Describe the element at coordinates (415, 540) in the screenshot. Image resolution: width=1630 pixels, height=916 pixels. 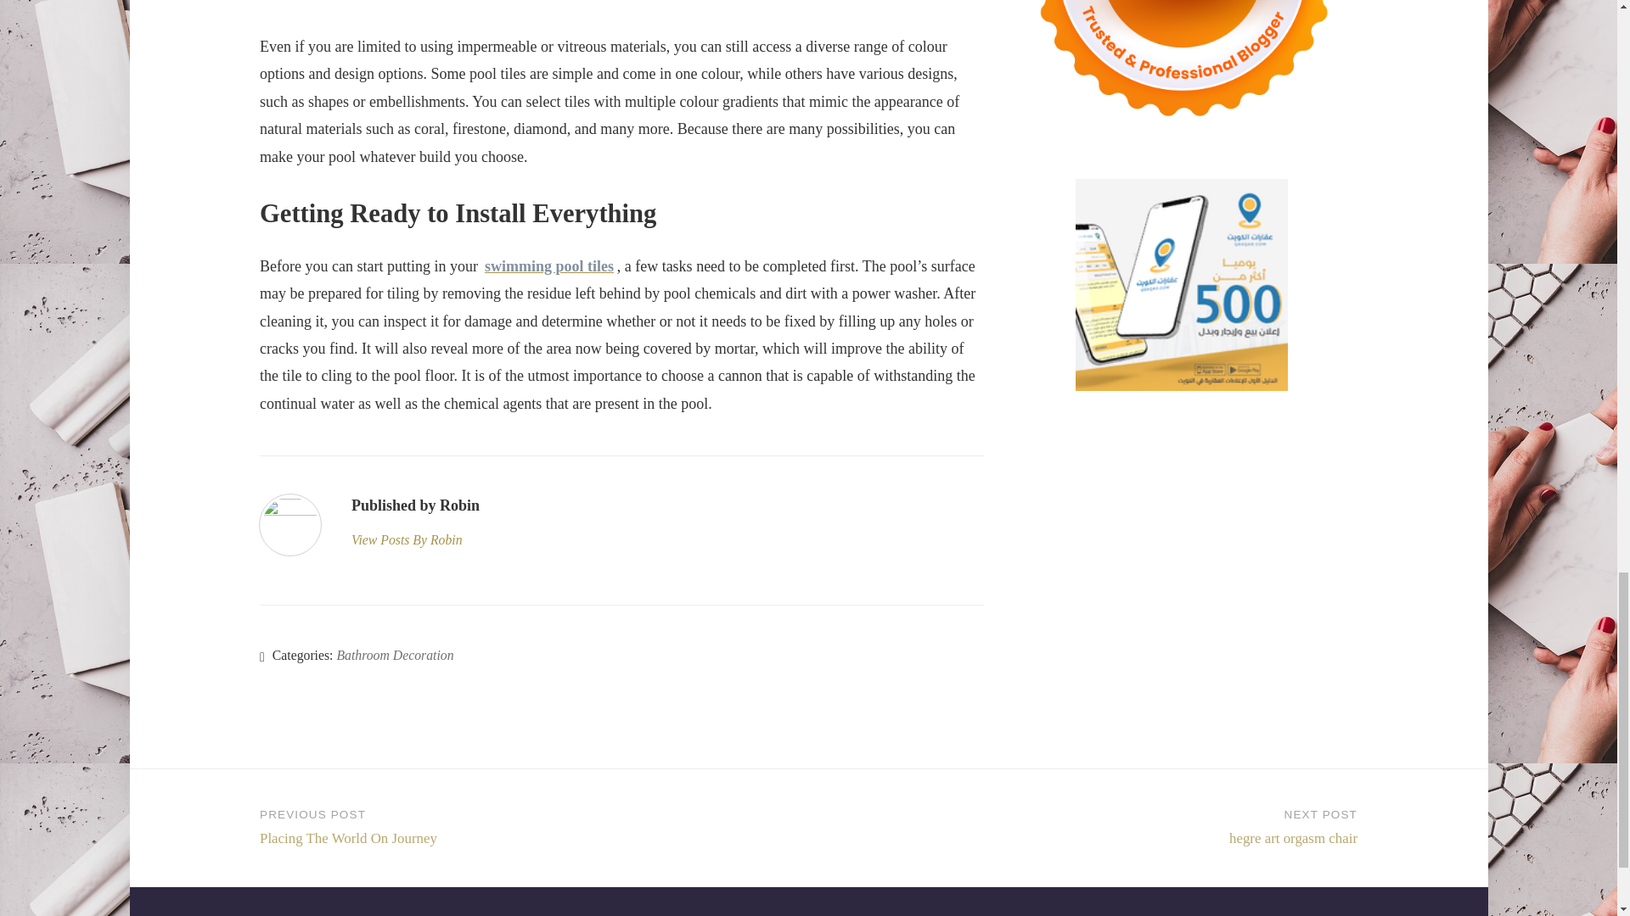
I see `View Posts By Robin` at that location.